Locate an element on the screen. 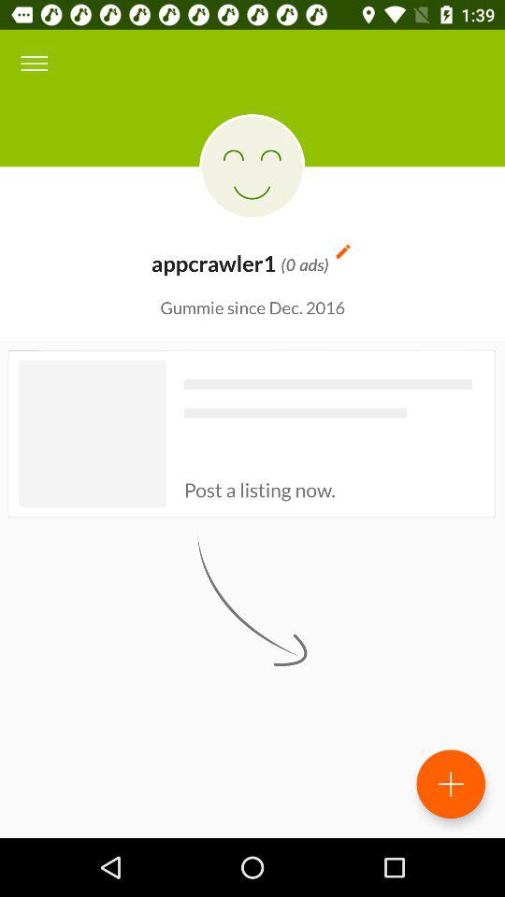  choose item above gummie since dec is located at coordinates (34, 64).